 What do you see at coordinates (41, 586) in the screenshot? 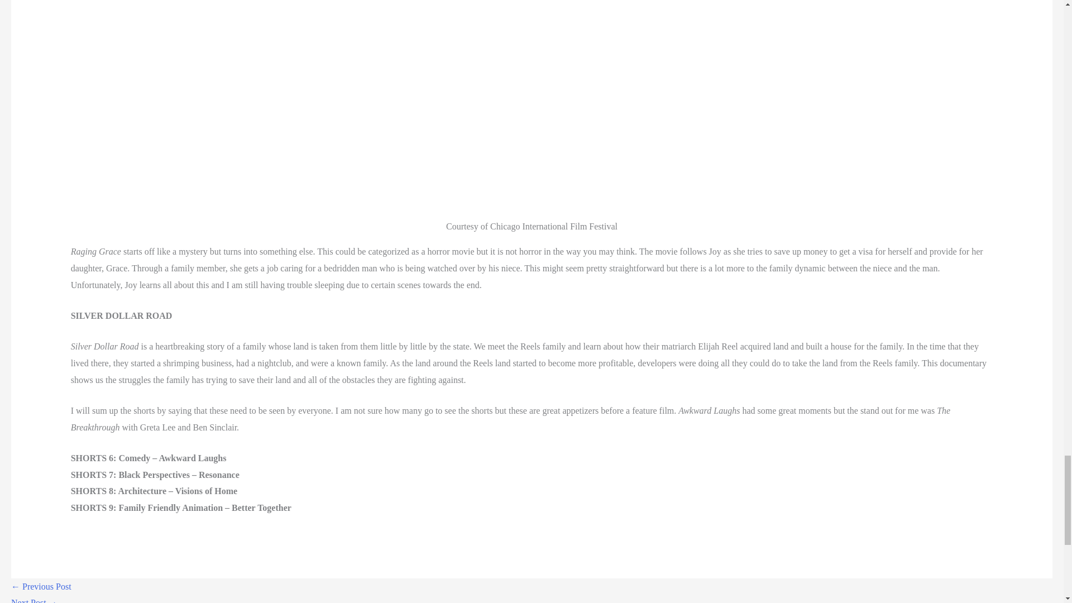
I see `Trolls Band Together Review` at bounding box center [41, 586].